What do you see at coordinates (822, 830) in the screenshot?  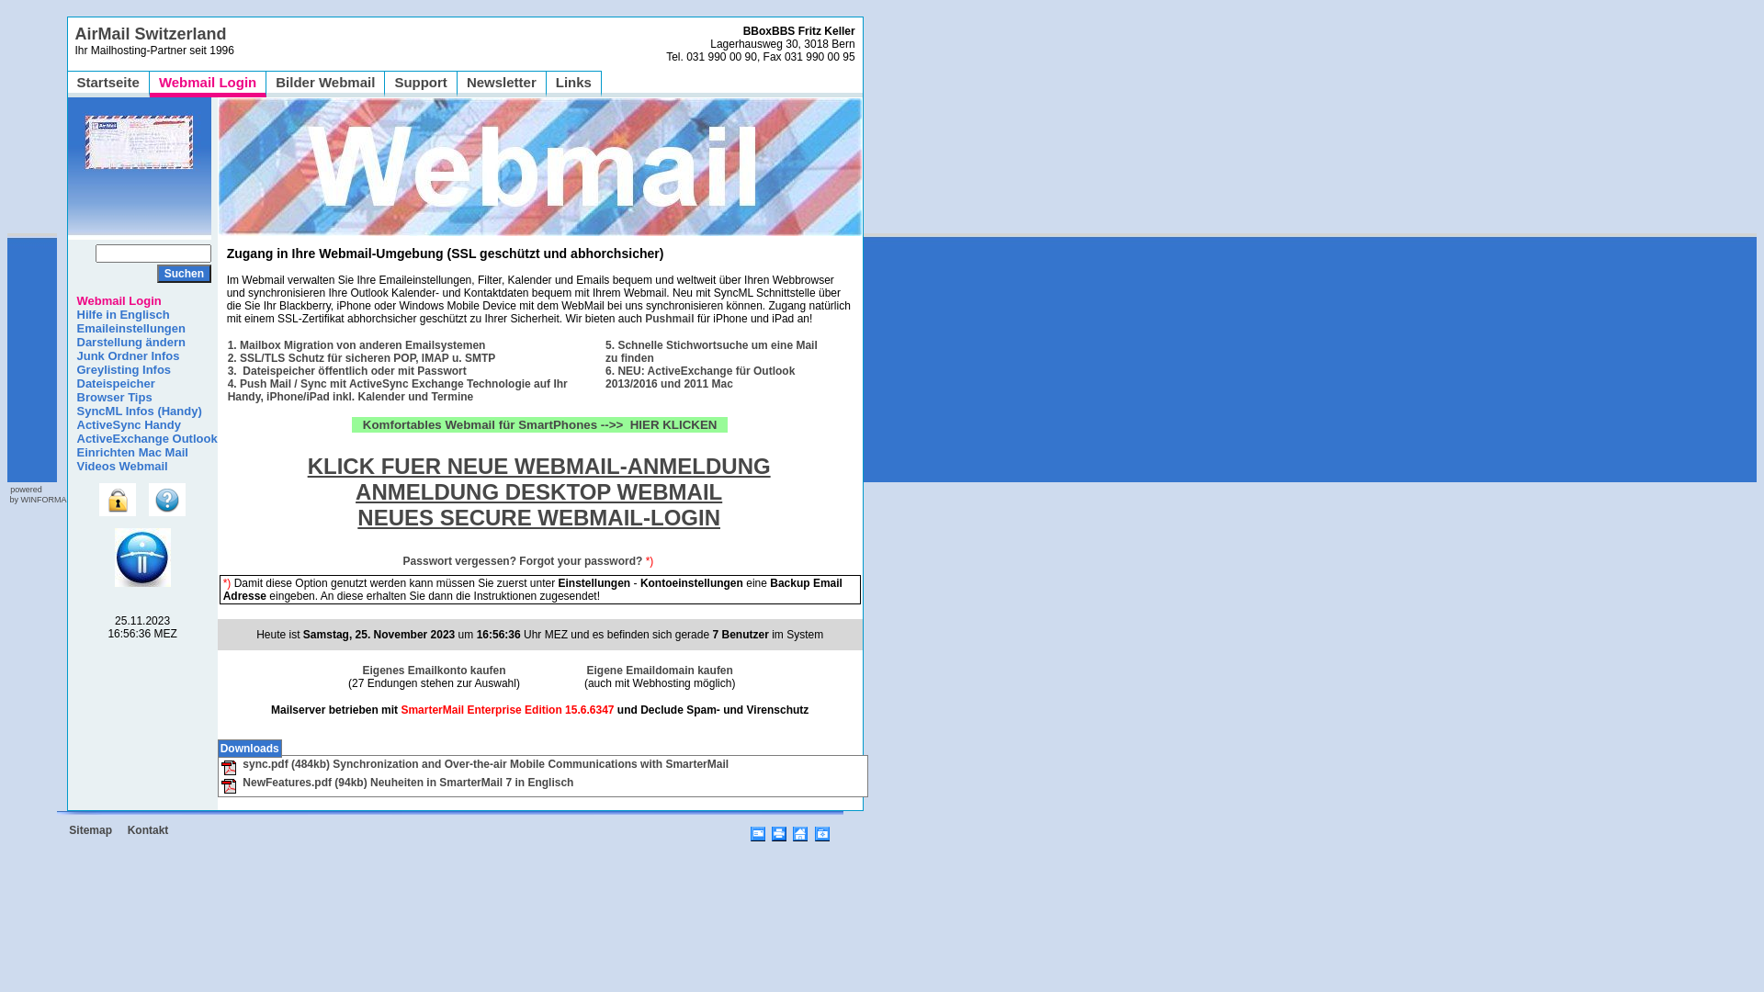 I see `Favoriten` at bounding box center [822, 830].